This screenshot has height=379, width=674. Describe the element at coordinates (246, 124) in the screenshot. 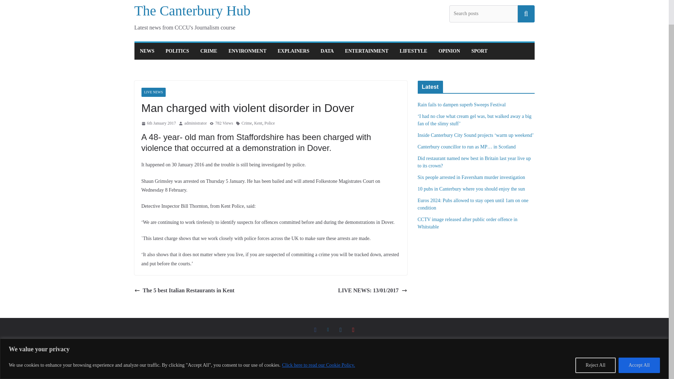

I see `Crime` at that location.